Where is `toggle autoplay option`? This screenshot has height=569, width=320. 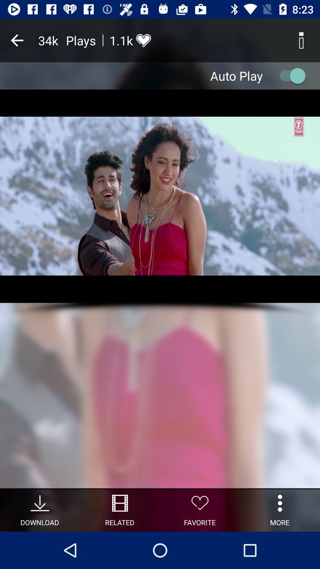 toggle autoplay option is located at coordinates (290, 76).